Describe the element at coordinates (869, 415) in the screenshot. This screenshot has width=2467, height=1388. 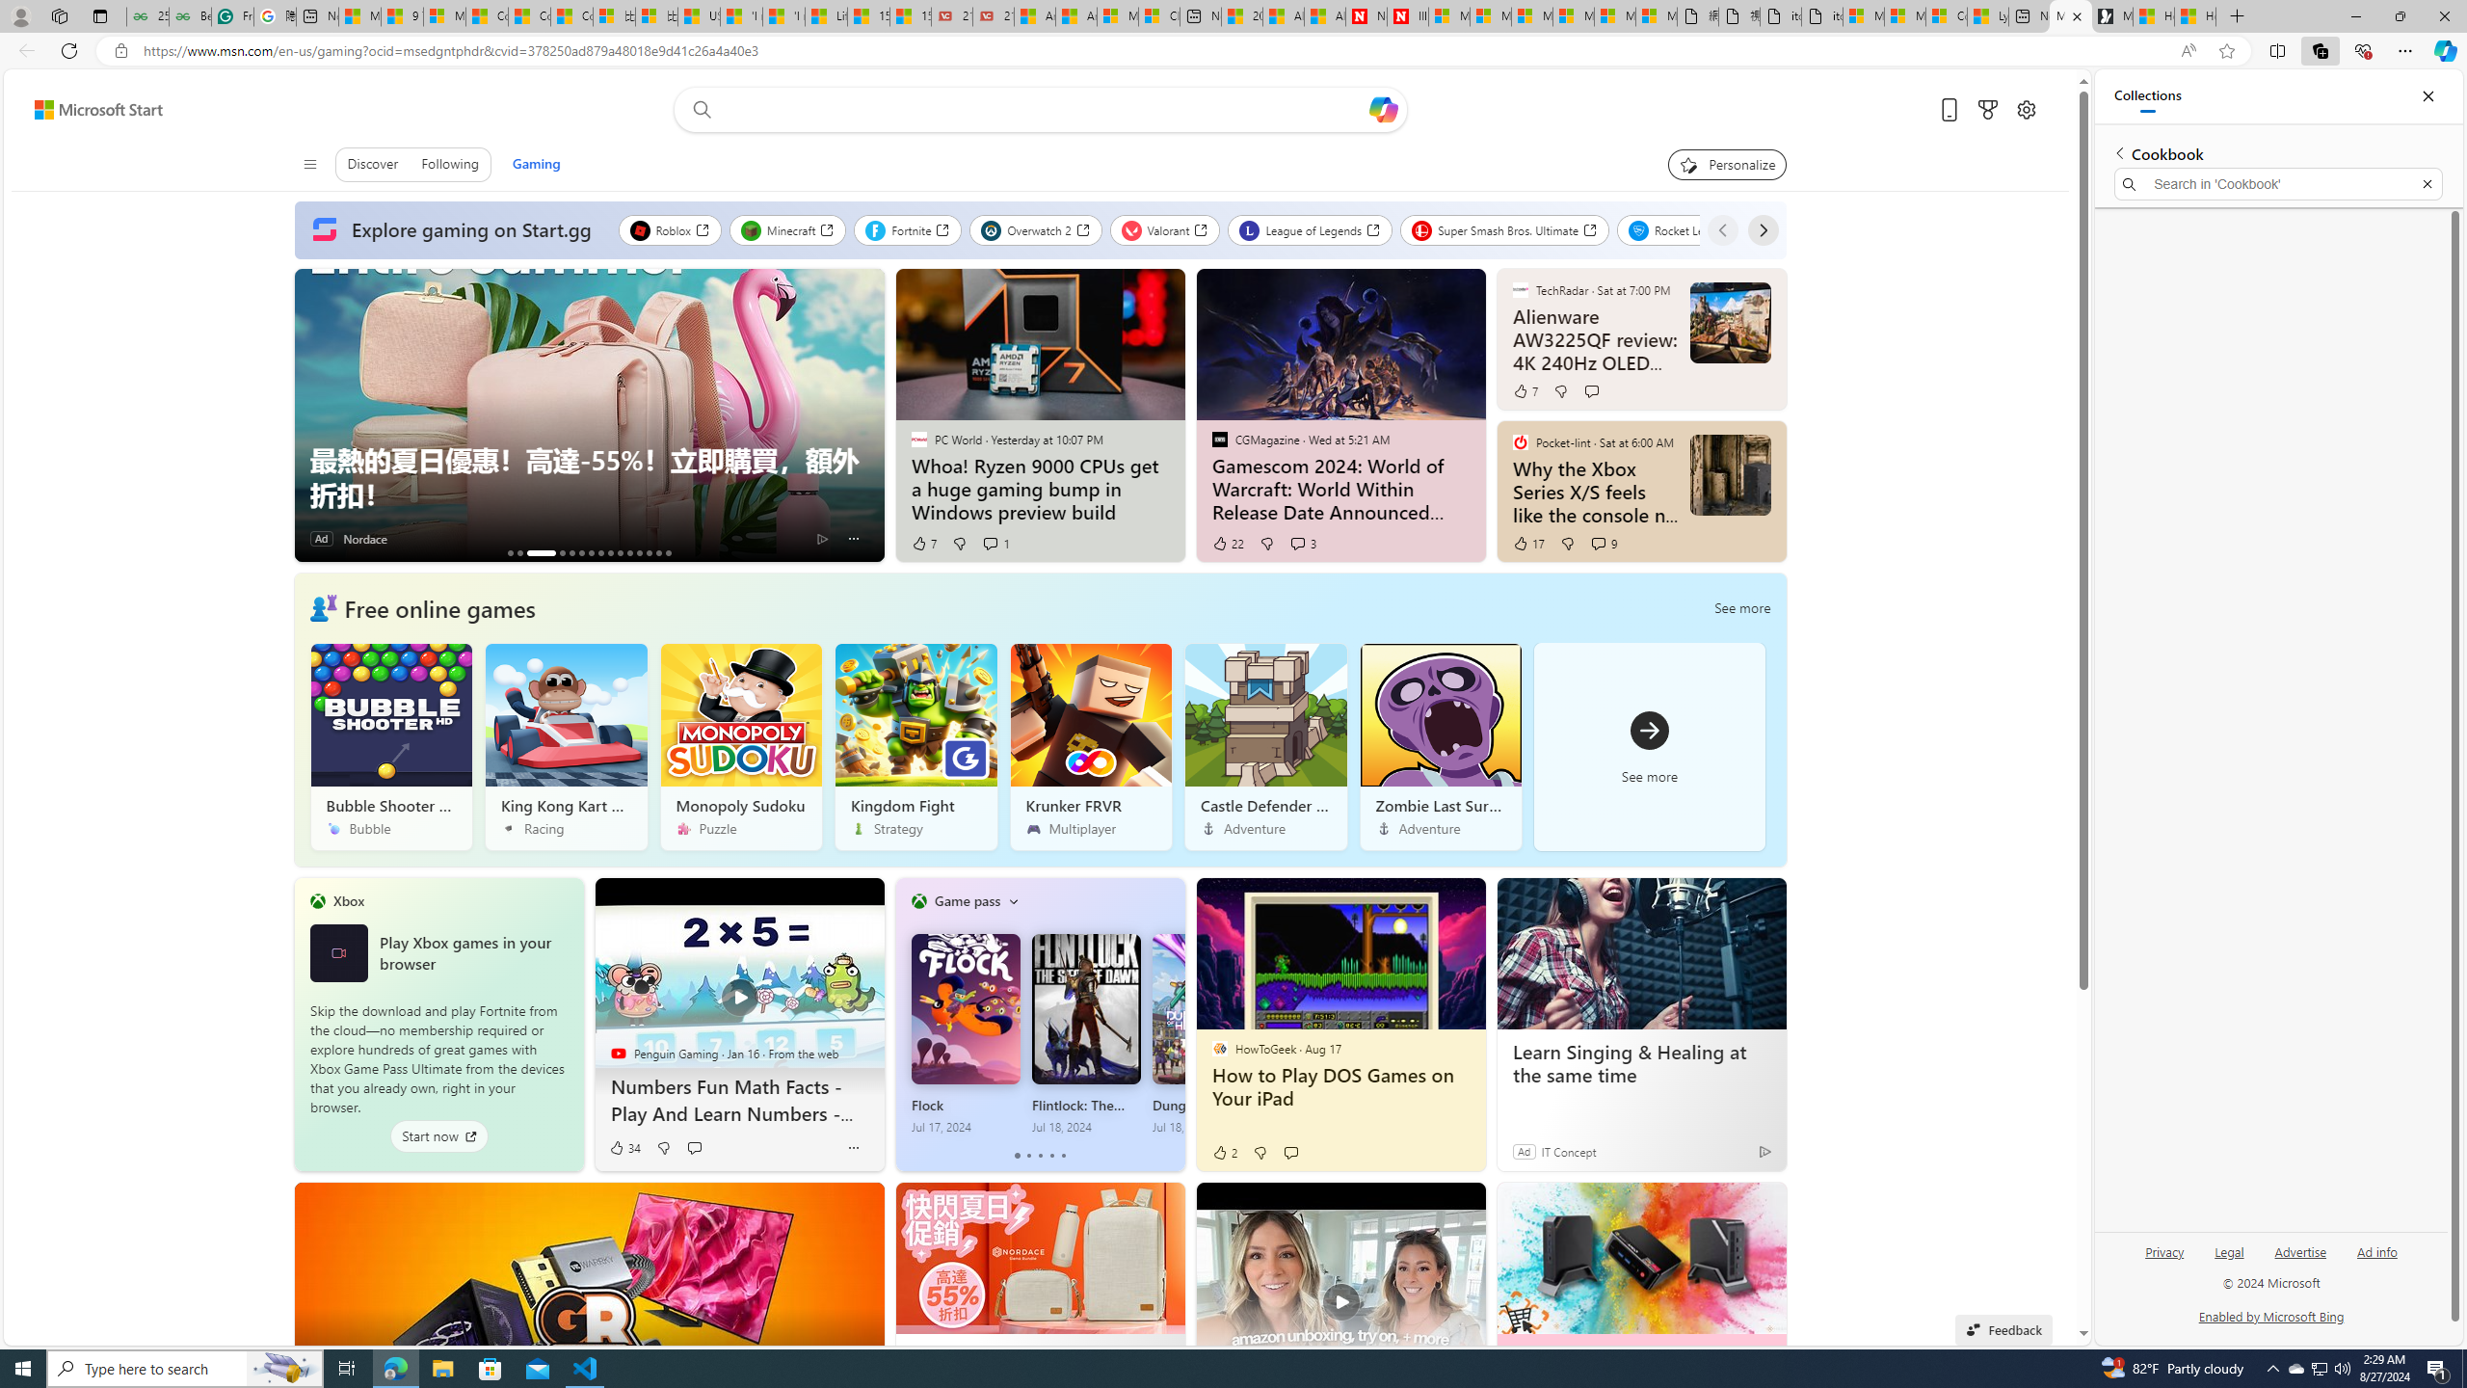
I see `Next slide` at that location.